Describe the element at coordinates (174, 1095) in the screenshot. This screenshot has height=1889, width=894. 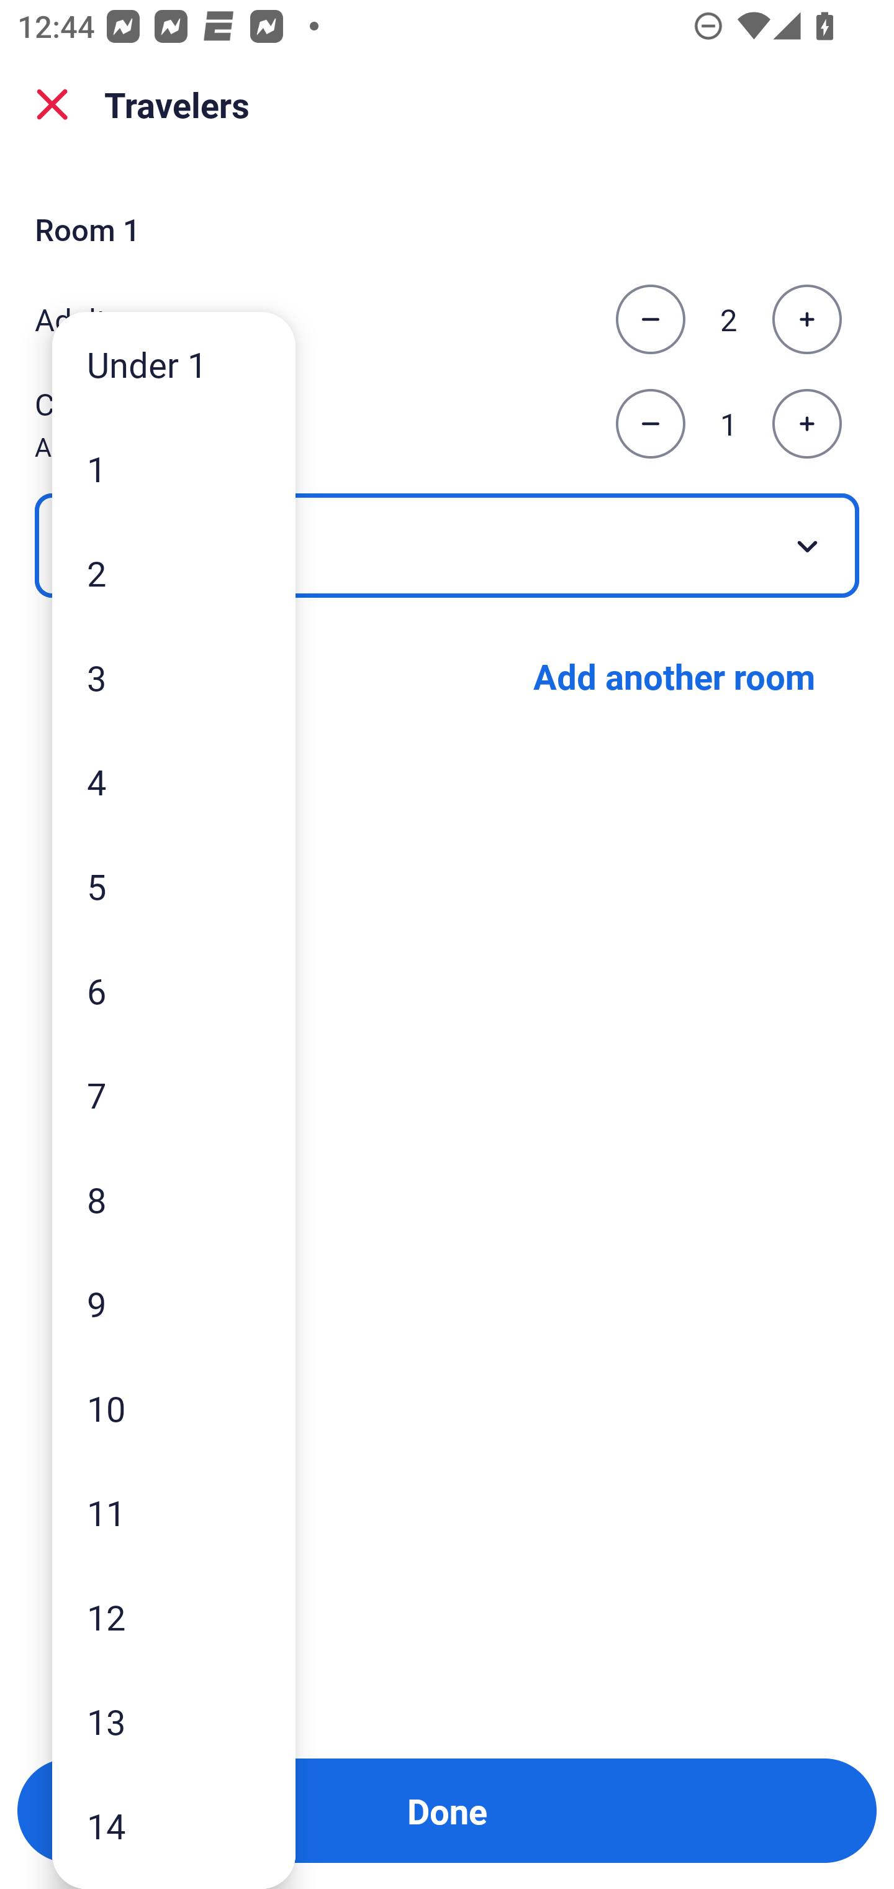
I see `7` at that location.